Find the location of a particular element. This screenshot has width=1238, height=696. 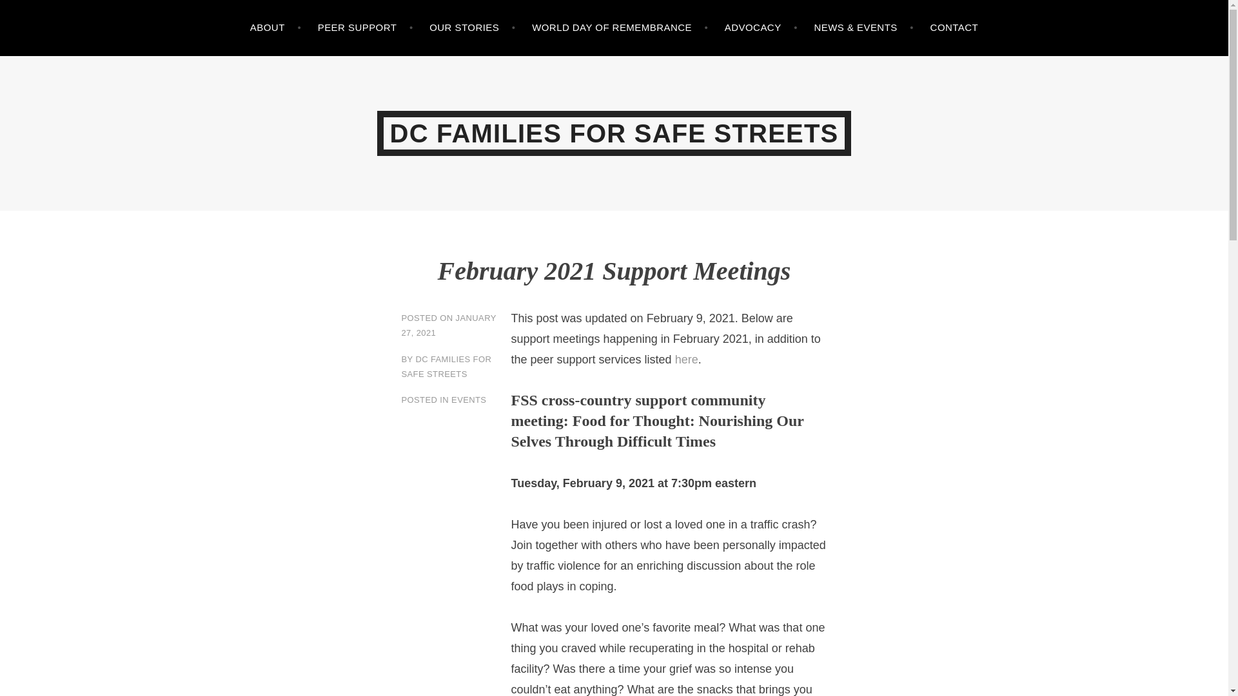

ADVOCACY is located at coordinates (761, 28).